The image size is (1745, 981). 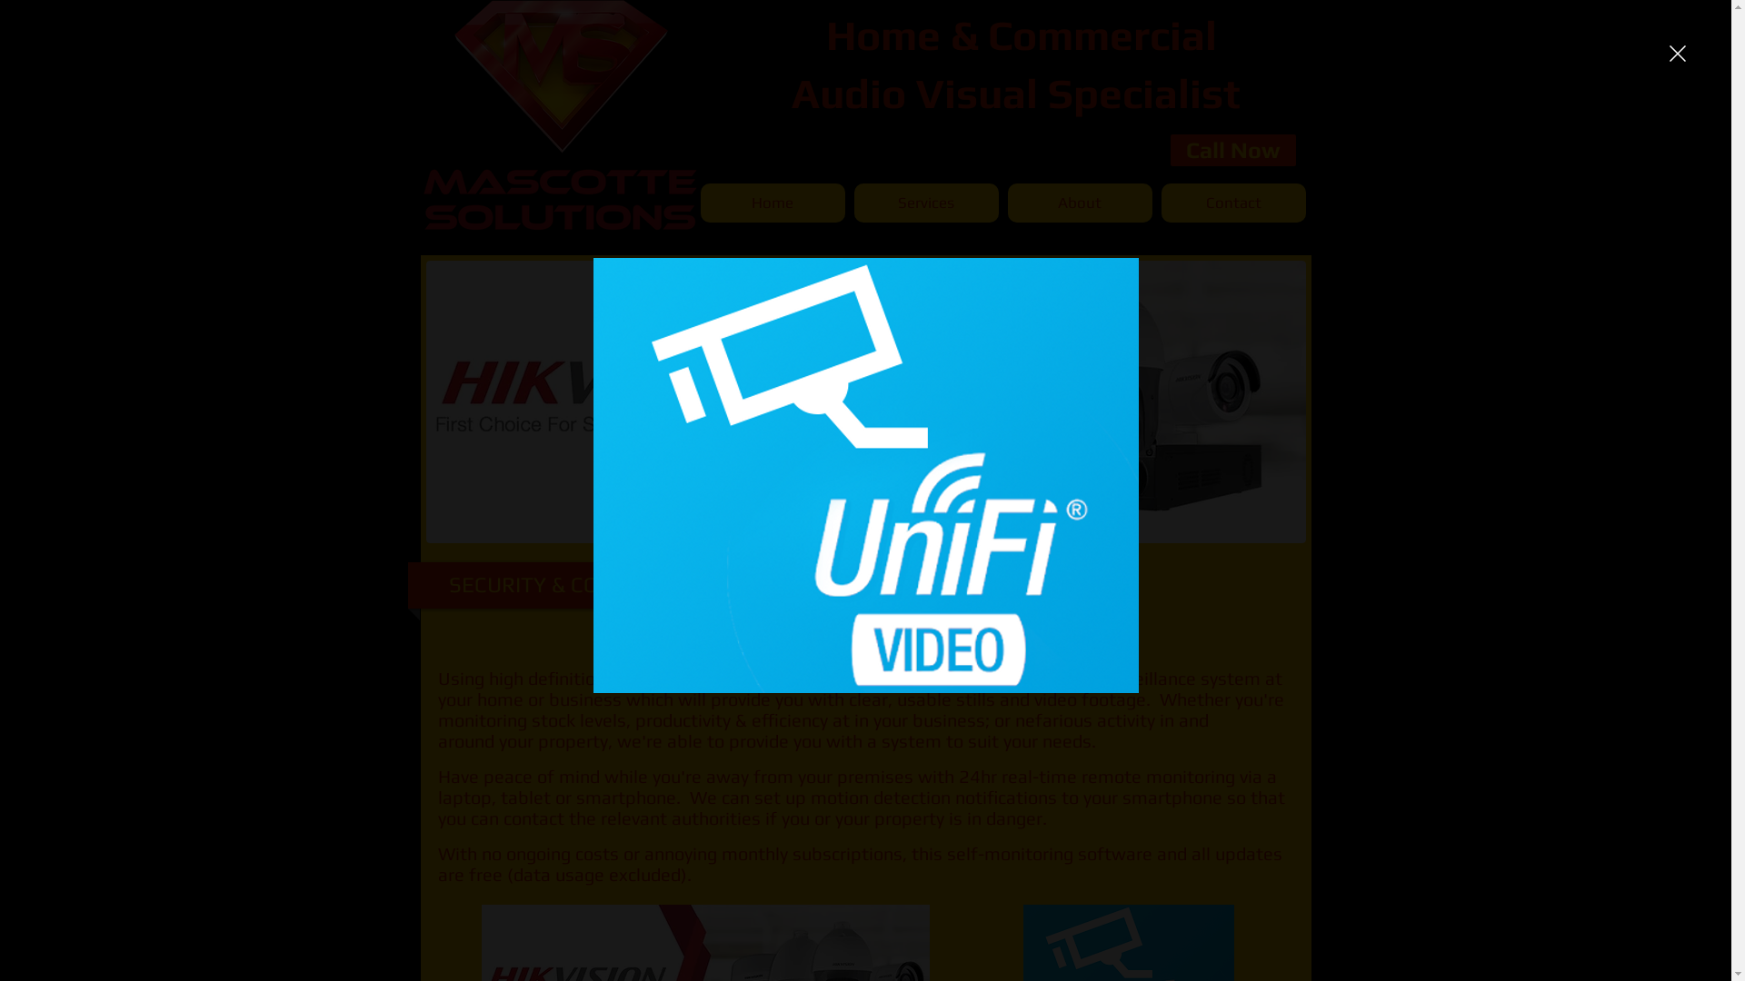 What do you see at coordinates (1233, 151) in the screenshot?
I see `Call Now` at bounding box center [1233, 151].